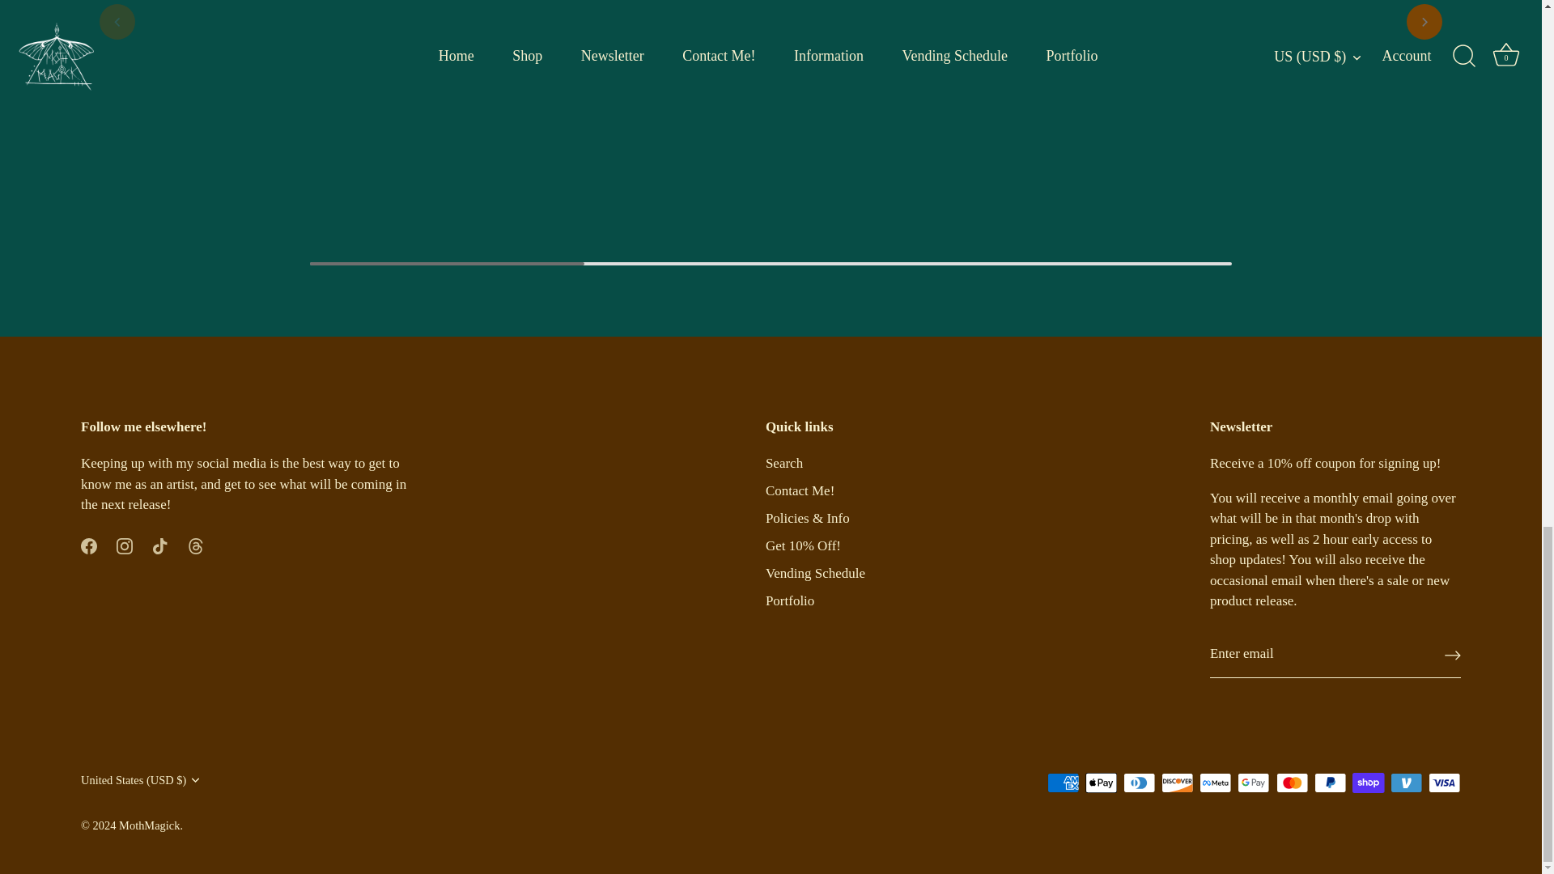 The height and width of the screenshot is (874, 1554). I want to click on Discover, so click(1177, 782).